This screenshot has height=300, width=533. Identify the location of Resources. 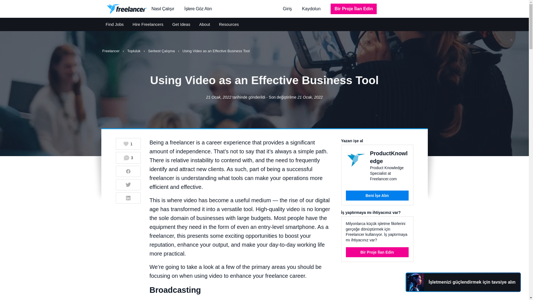
(229, 24).